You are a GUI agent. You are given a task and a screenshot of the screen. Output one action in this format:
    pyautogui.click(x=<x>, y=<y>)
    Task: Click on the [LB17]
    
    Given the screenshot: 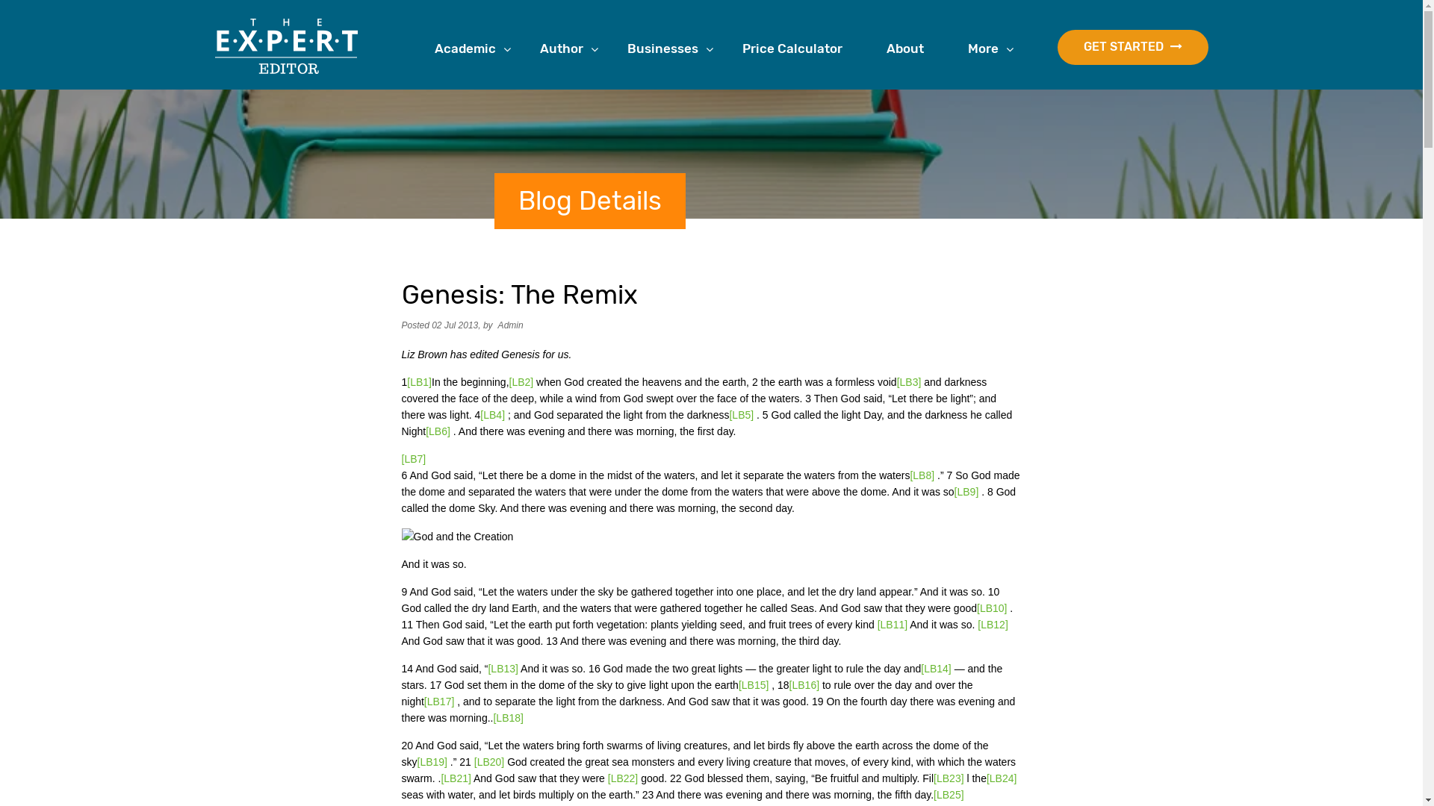 What is the action you would take?
    pyautogui.click(x=439, y=702)
    